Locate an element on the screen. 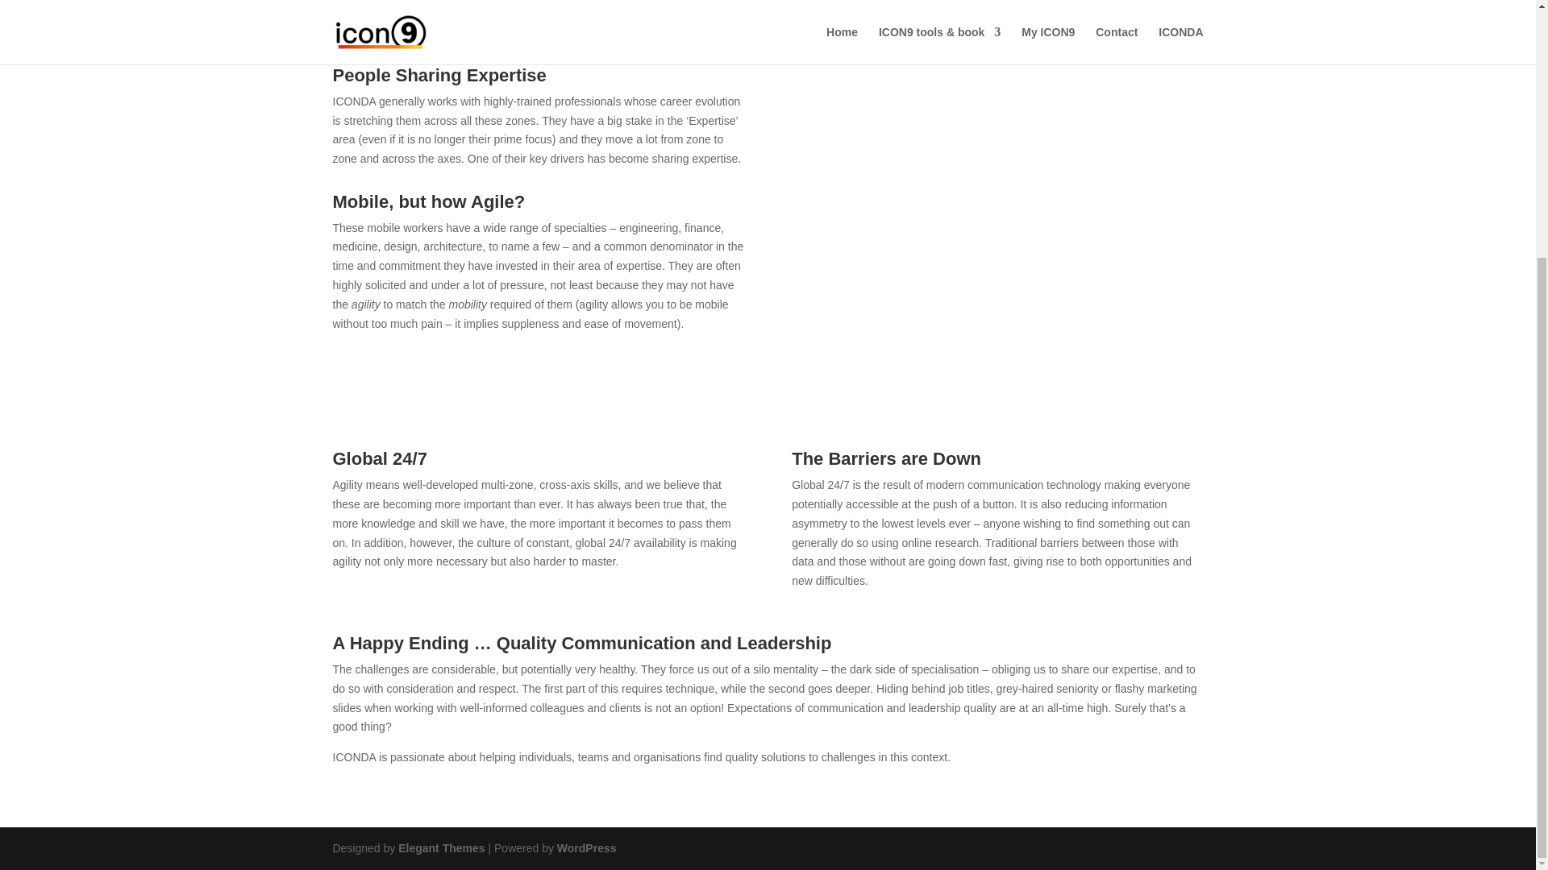  WordPress is located at coordinates (587, 847).